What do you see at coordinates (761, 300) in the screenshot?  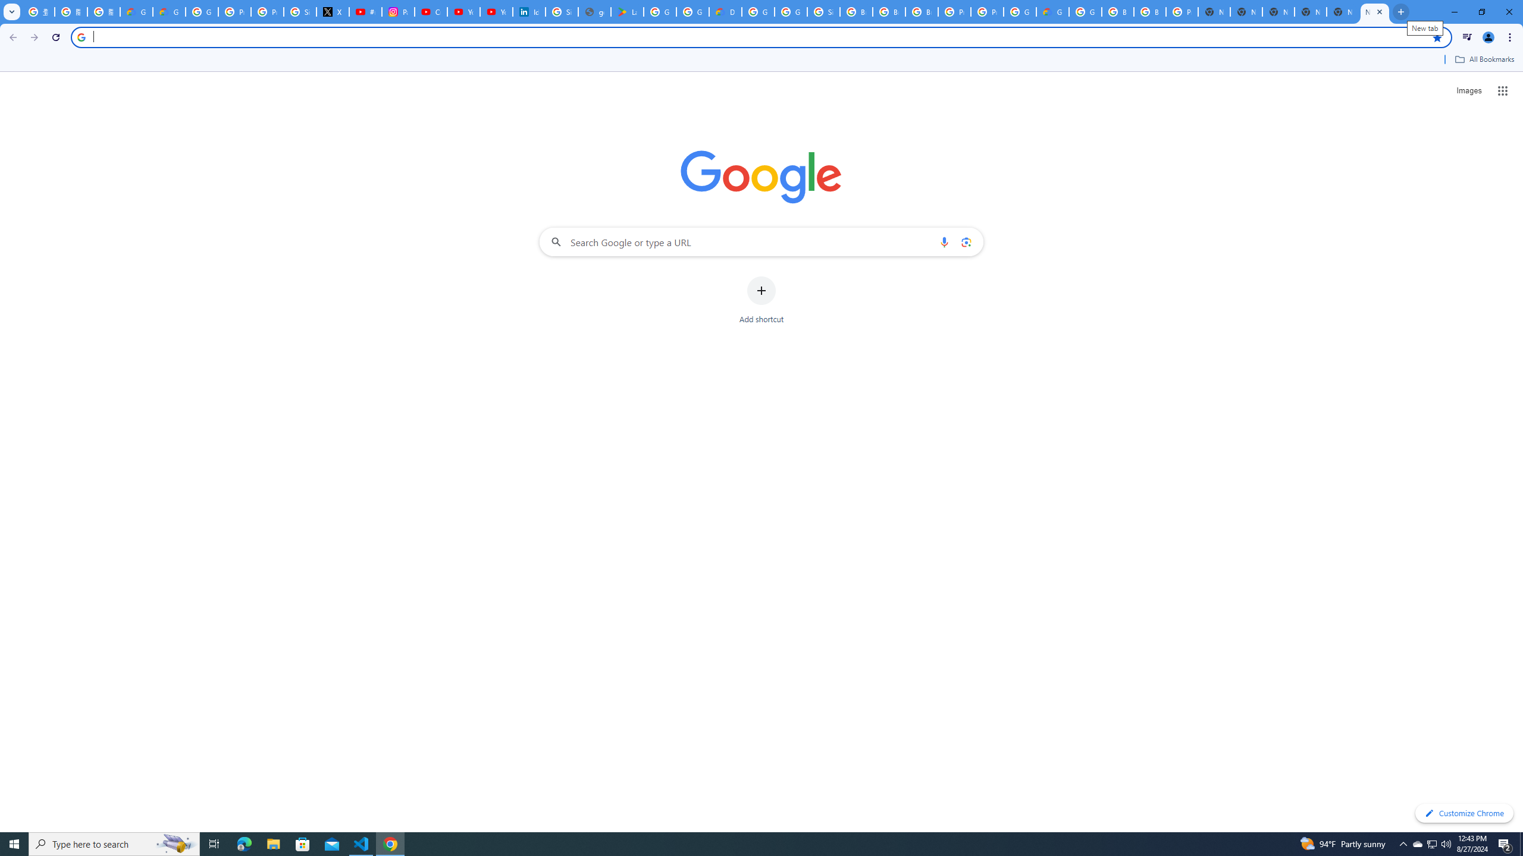 I see `Add shortcut` at bounding box center [761, 300].